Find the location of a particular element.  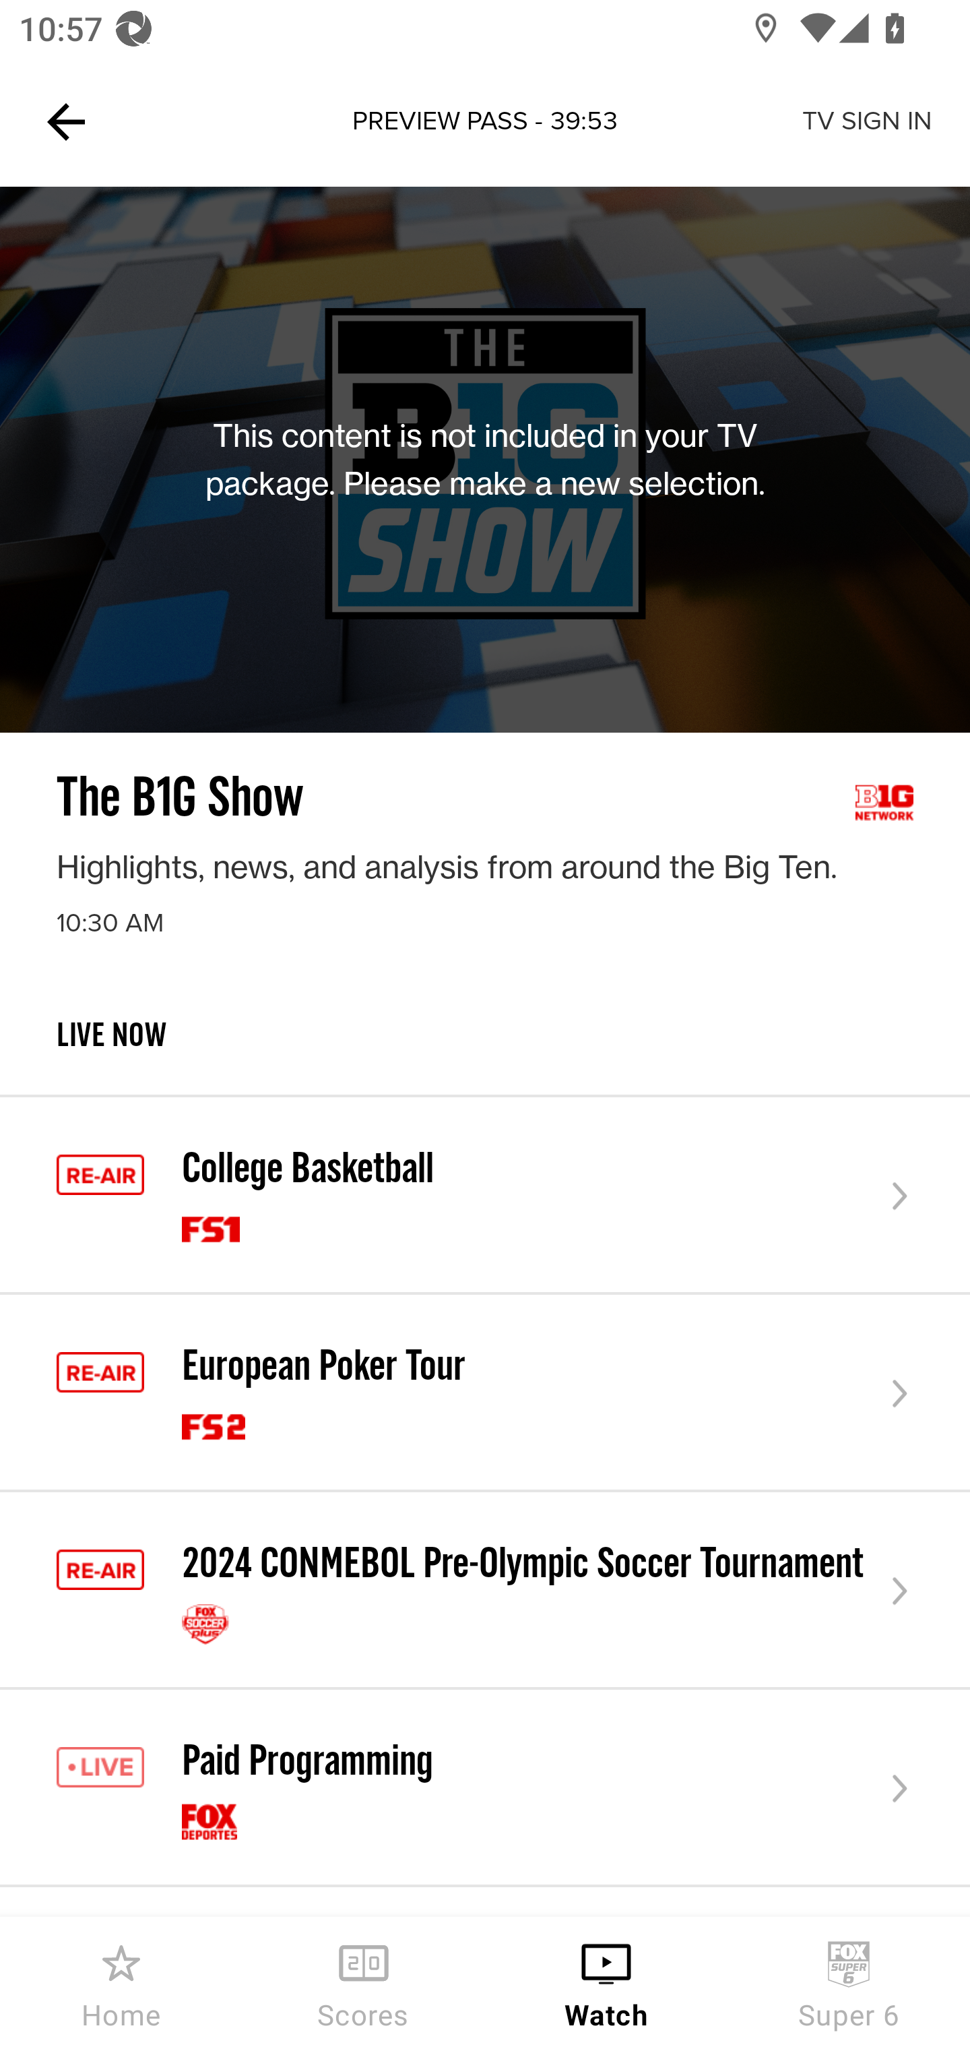

LIVE NOW is located at coordinates (485, 1056).